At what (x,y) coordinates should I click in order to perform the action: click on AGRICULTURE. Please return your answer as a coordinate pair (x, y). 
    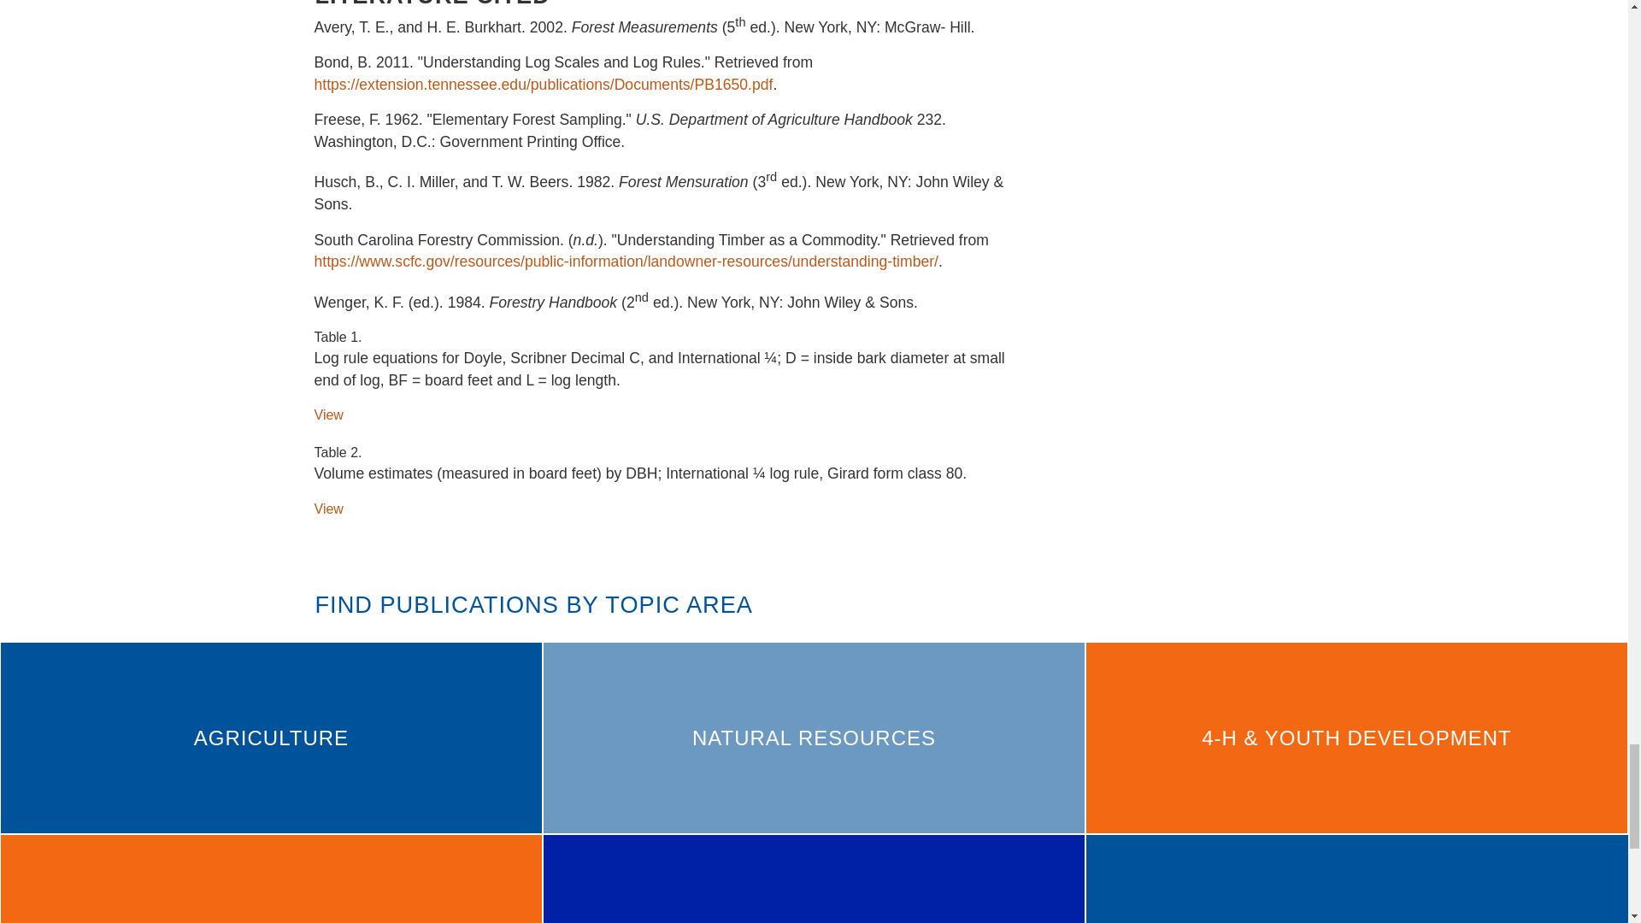
    Looking at the image, I should click on (271, 738).